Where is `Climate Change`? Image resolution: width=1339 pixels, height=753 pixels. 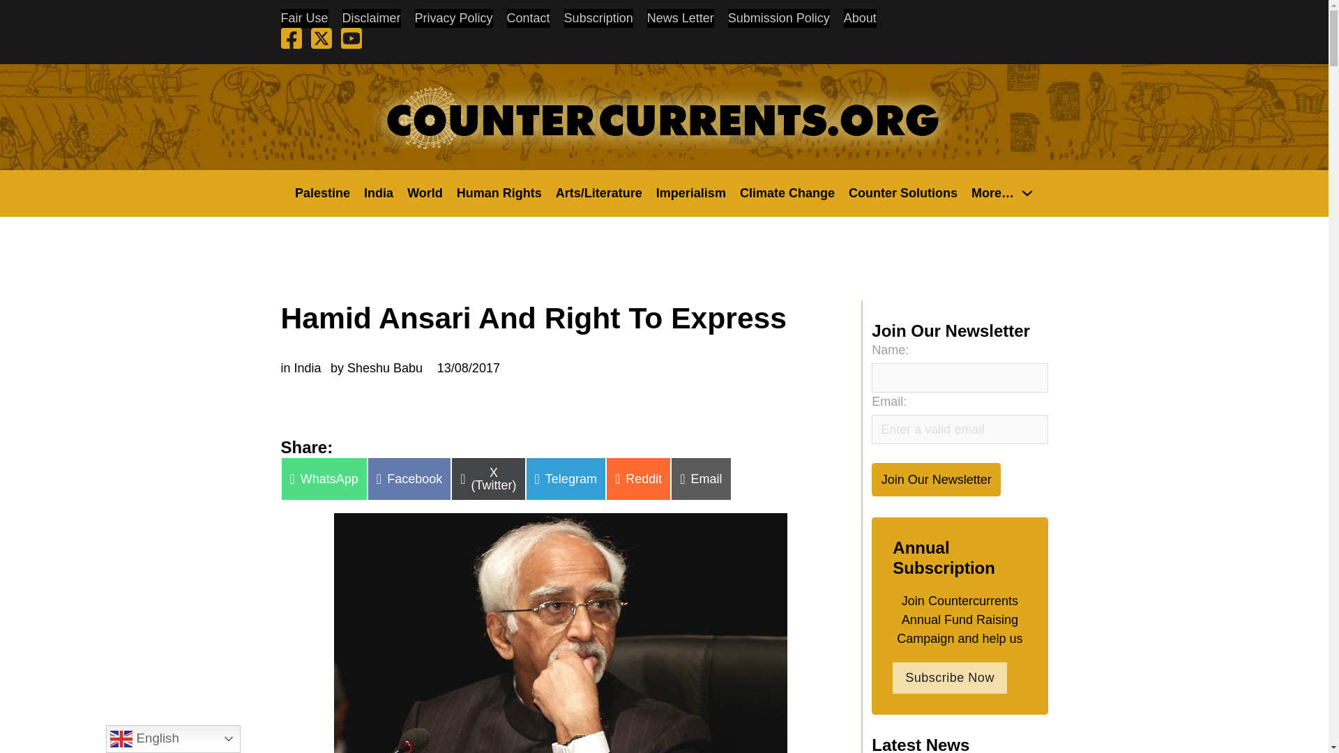
Climate Change is located at coordinates (787, 192).